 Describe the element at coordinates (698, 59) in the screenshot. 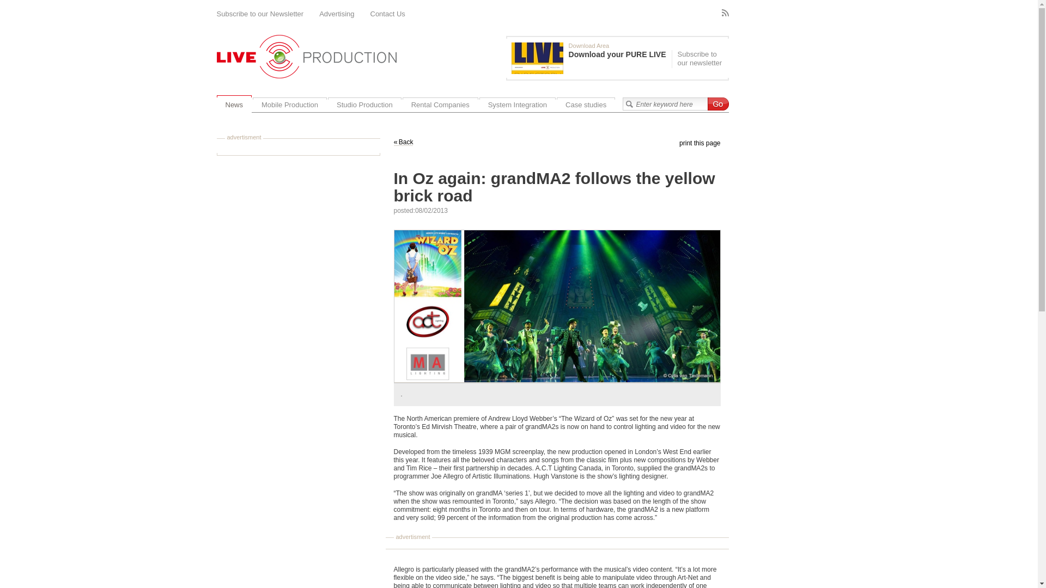

I see `Subscribe to our newsletter` at that location.